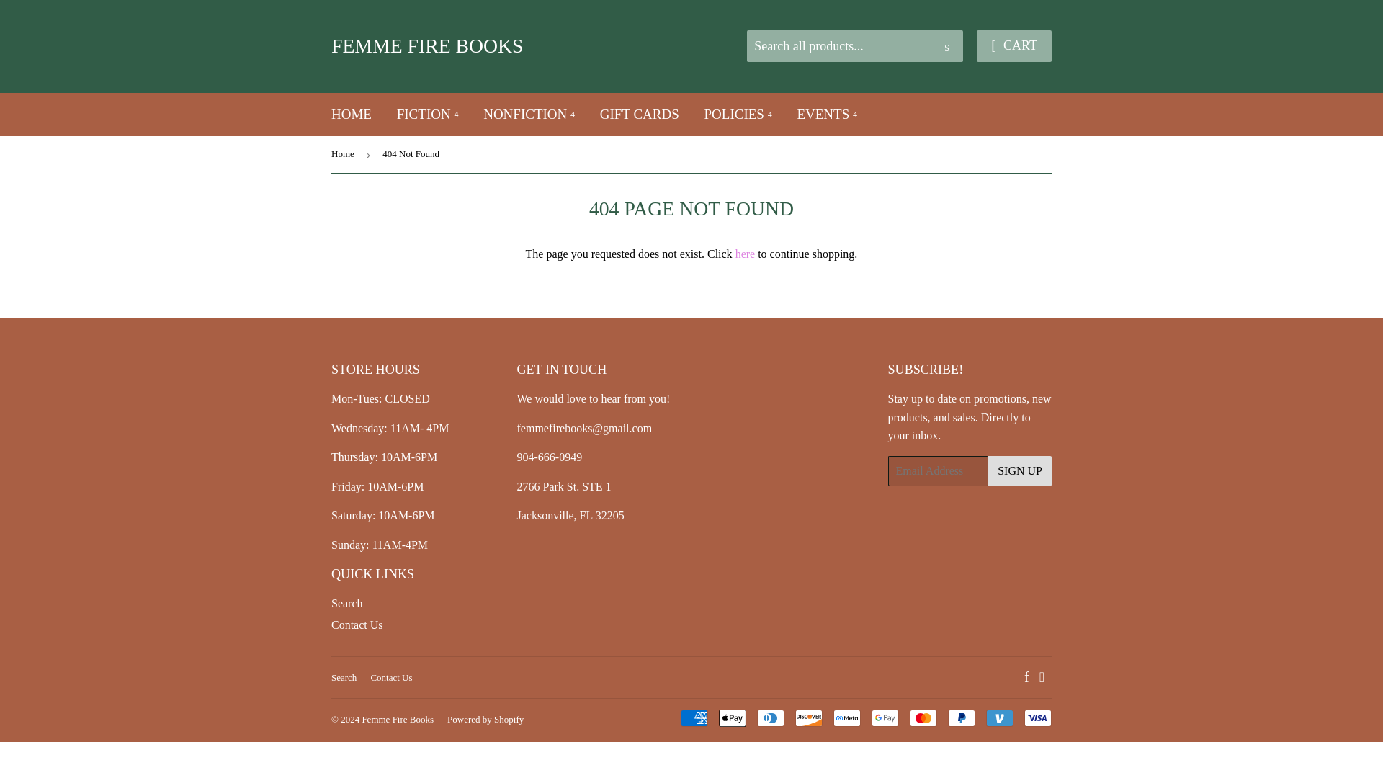 This screenshot has height=778, width=1383. Describe the element at coordinates (961, 717) in the screenshot. I see `PayPal` at that location.